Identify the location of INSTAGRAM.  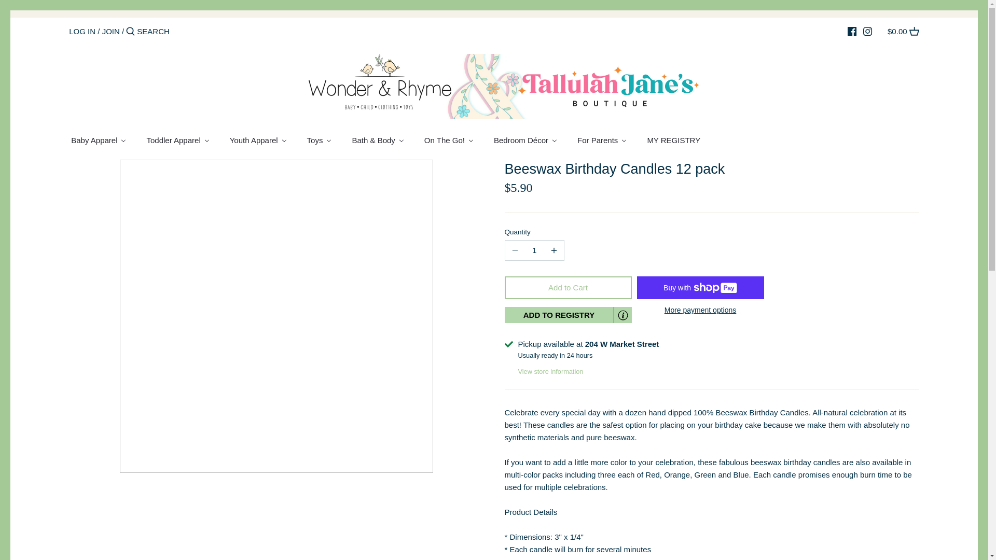
(867, 31).